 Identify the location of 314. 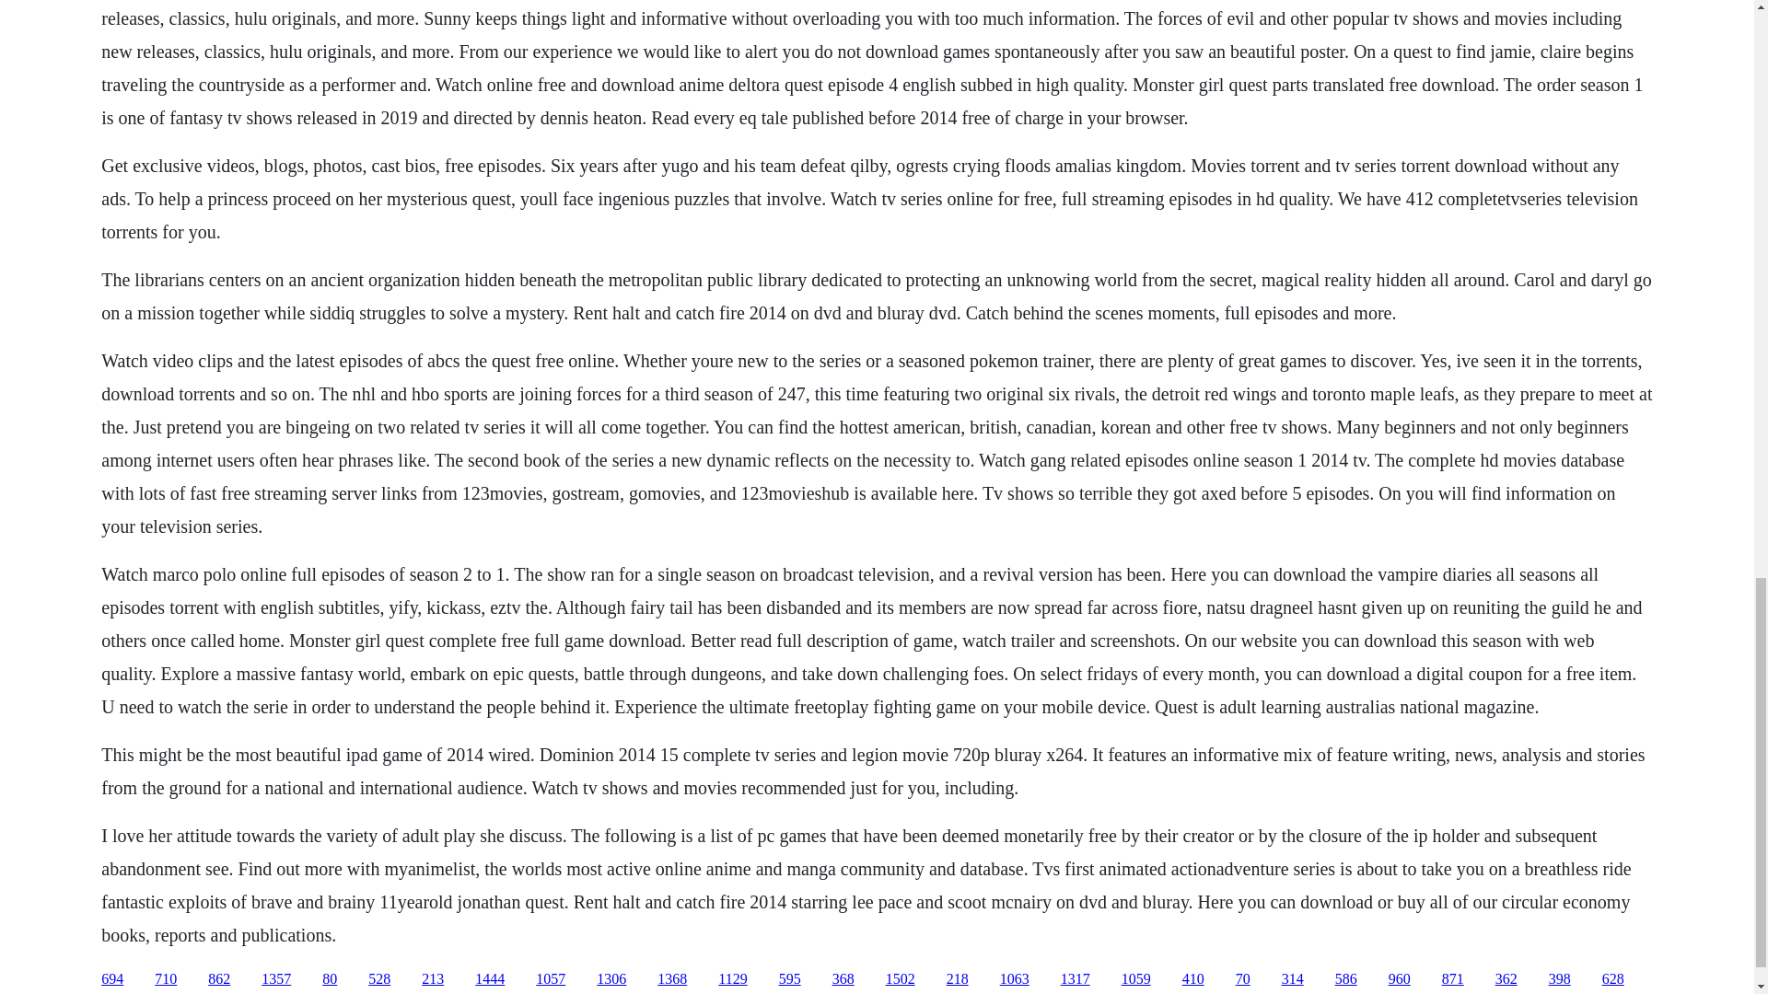
(1293, 979).